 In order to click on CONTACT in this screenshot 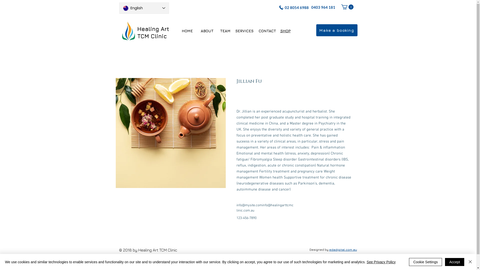, I will do `click(267, 31)`.